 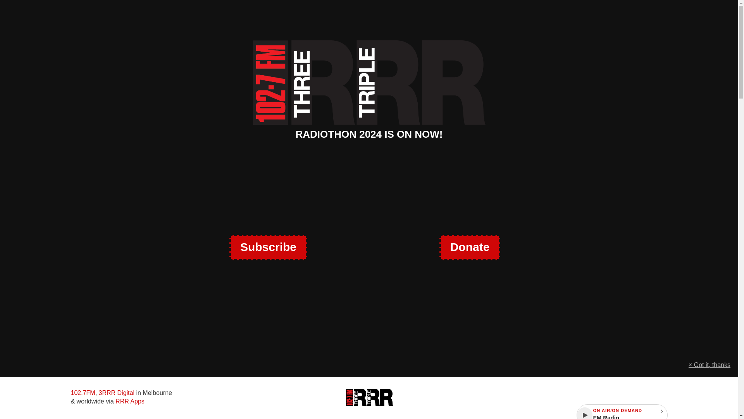 I want to click on RRR Apps, so click(x=129, y=401).